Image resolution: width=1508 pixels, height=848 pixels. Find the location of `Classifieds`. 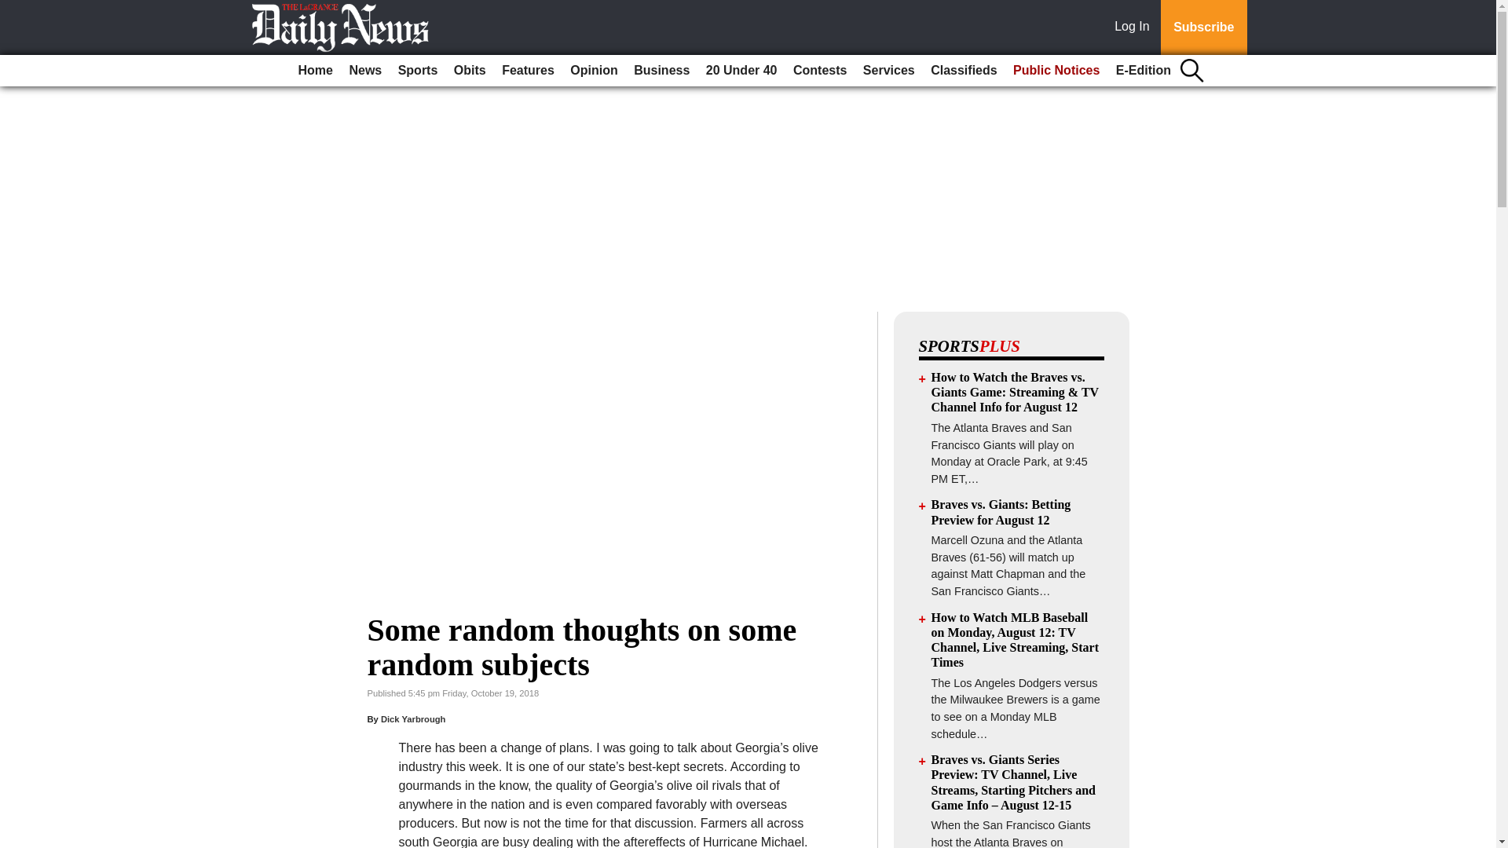

Classifieds is located at coordinates (963, 71).